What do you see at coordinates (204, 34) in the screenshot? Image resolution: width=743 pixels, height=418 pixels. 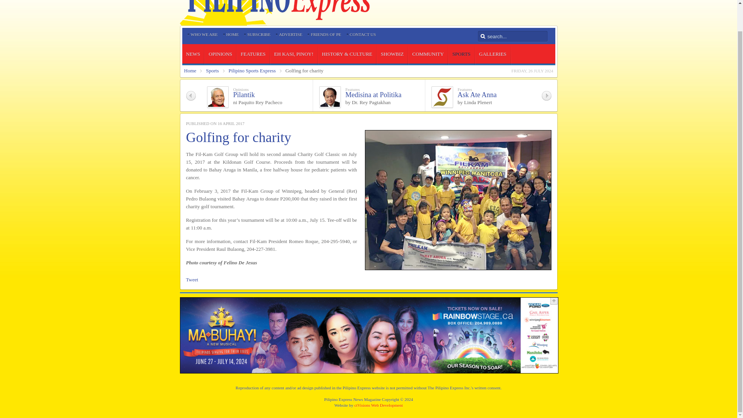 I see `WHO WE ARE` at bounding box center [204, 34].